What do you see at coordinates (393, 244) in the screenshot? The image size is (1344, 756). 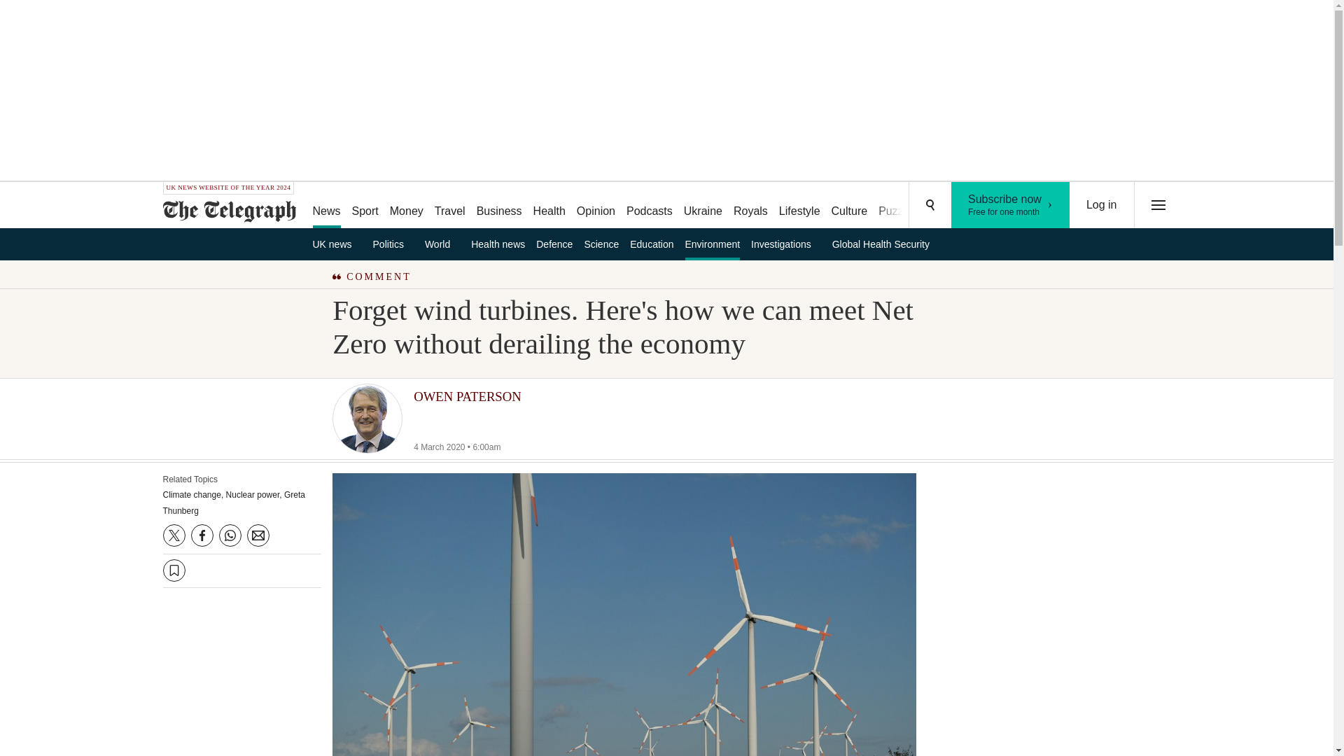 I see `Politics` at bounding box center [393, 244].